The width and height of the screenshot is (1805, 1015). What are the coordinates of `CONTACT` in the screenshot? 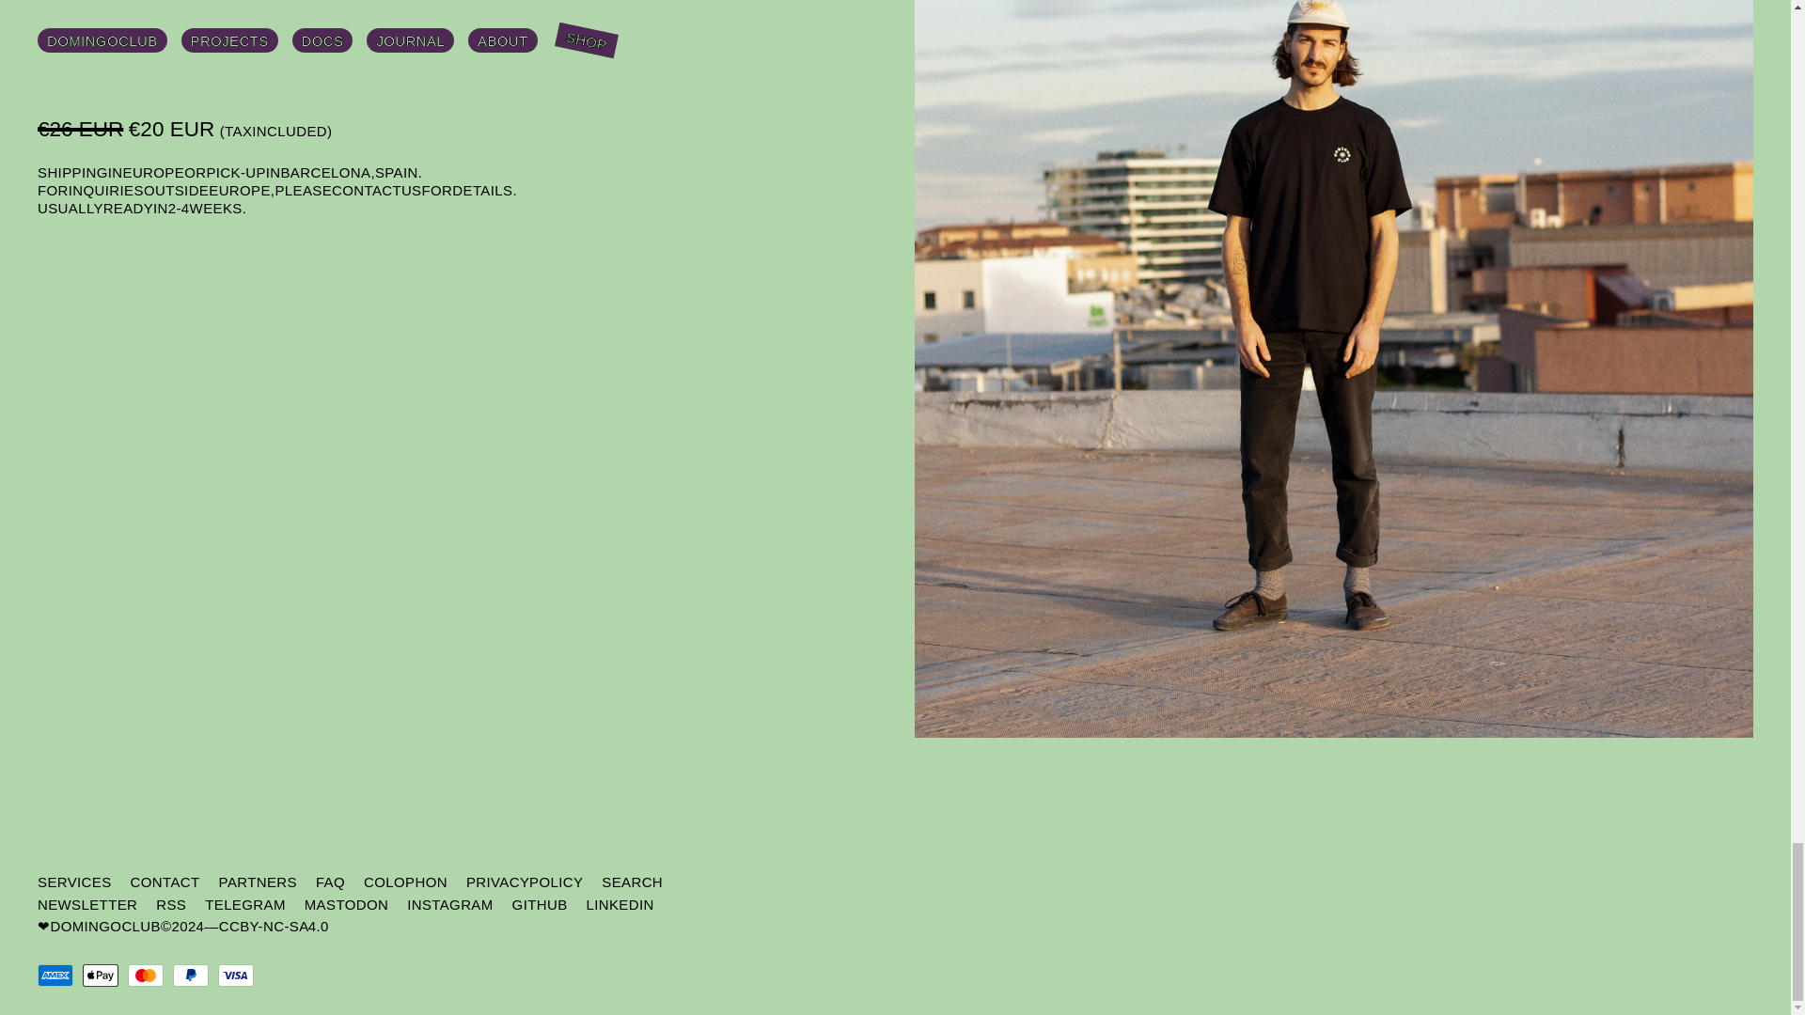 It's located at (165, 882).